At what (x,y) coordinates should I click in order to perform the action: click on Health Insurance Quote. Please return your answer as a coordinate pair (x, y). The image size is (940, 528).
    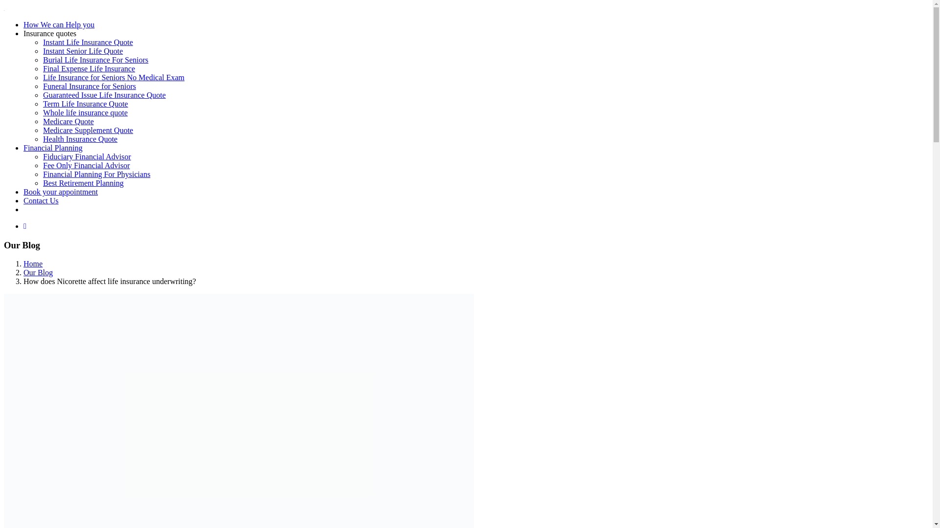
    Looking at the image, I should click on (80, 139).